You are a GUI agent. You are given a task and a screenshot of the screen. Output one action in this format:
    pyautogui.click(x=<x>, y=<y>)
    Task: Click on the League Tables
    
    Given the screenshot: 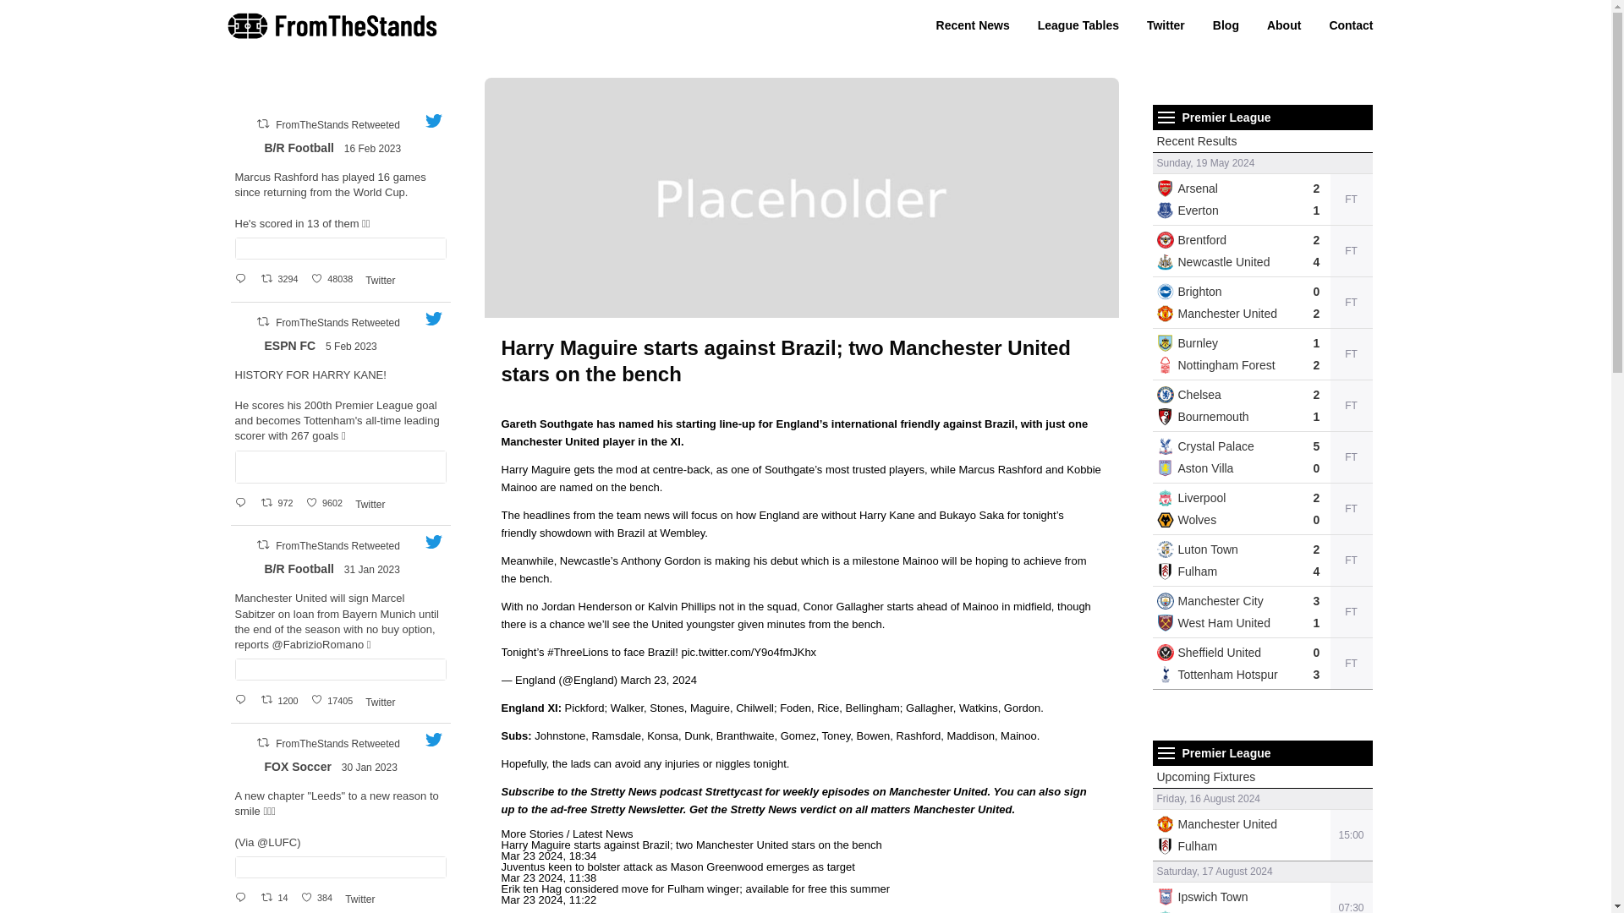 What is the action you would take?
    pyautogui.click(x=1078, y=25)
    